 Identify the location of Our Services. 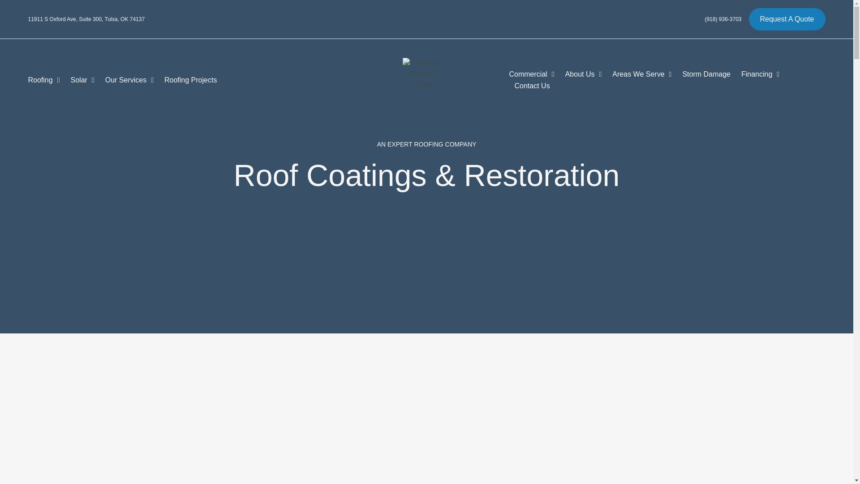
(129, 80).